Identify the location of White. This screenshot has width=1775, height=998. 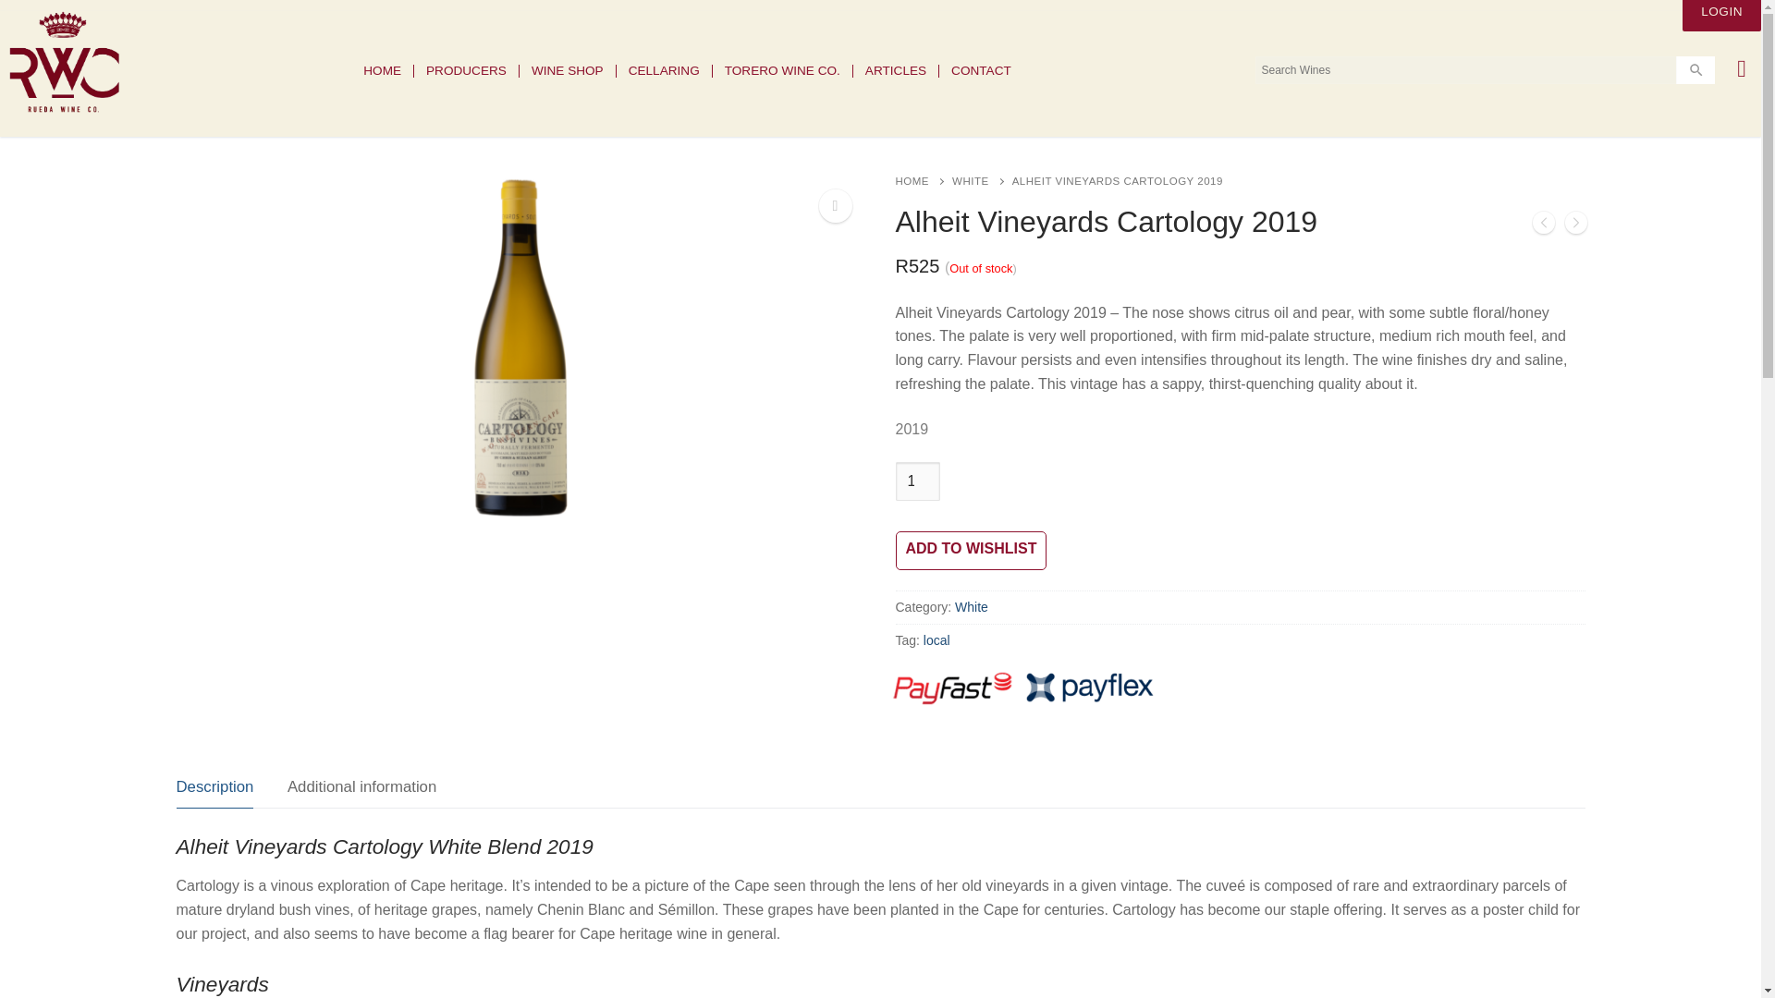
(971, 607).